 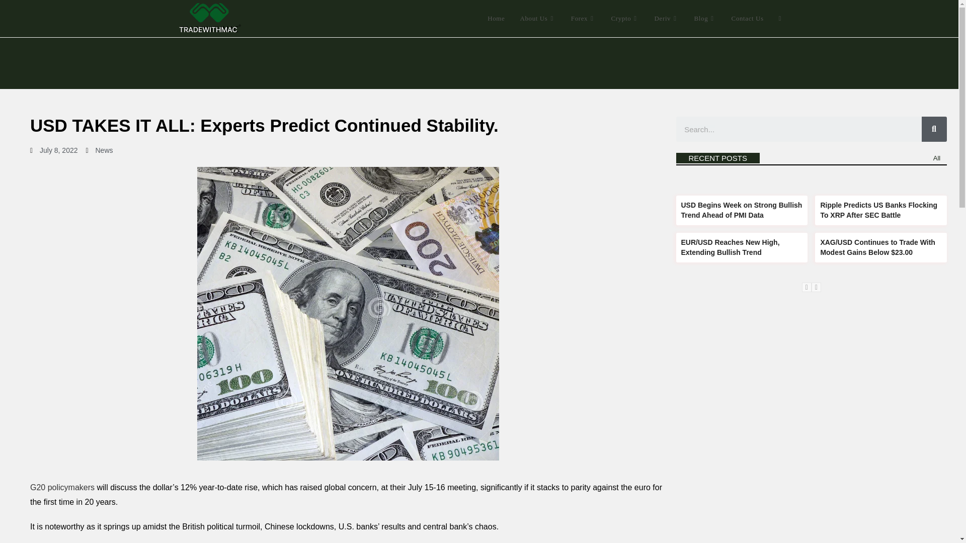 I want to click on Crypto, so click(x=625, y=19).